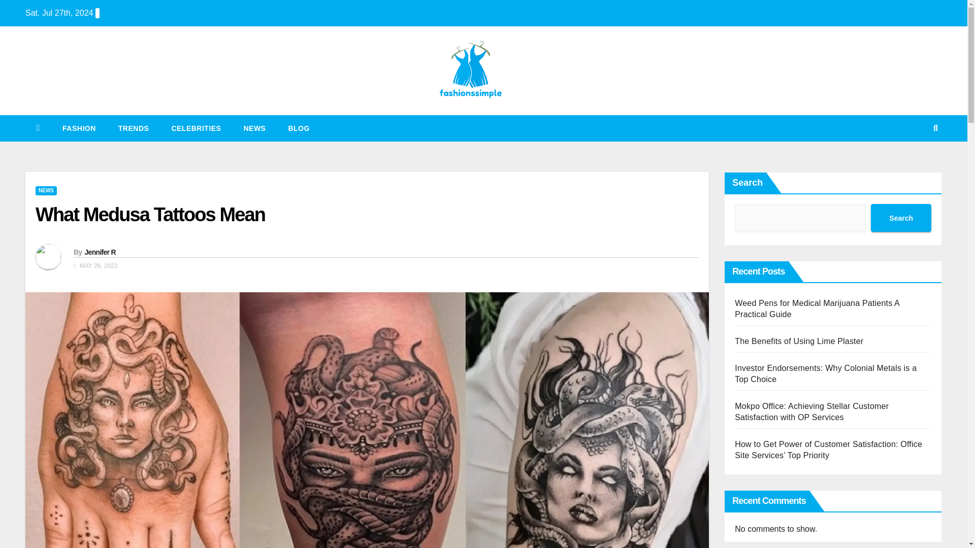  Describe the element at coordinates (254, 128) in the screenshot. I see `News` at that location.